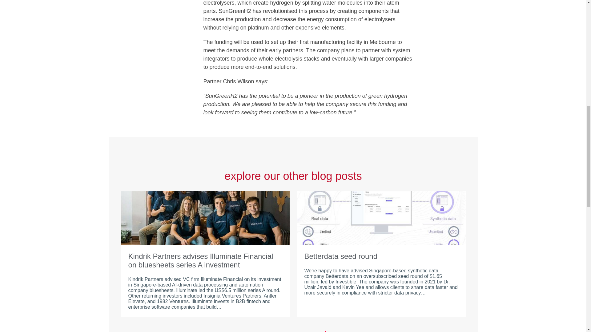  I want to click on read more from our blog, so click(293, 331).